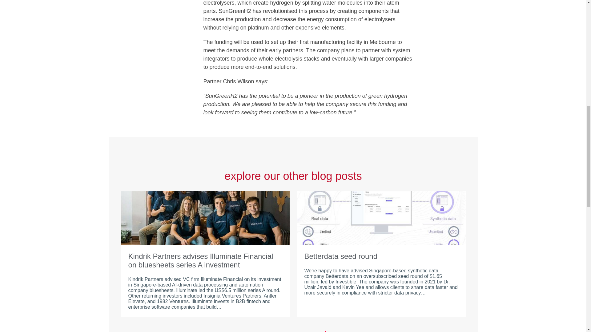  I want to click on read more from our blog, so click(293, 331).